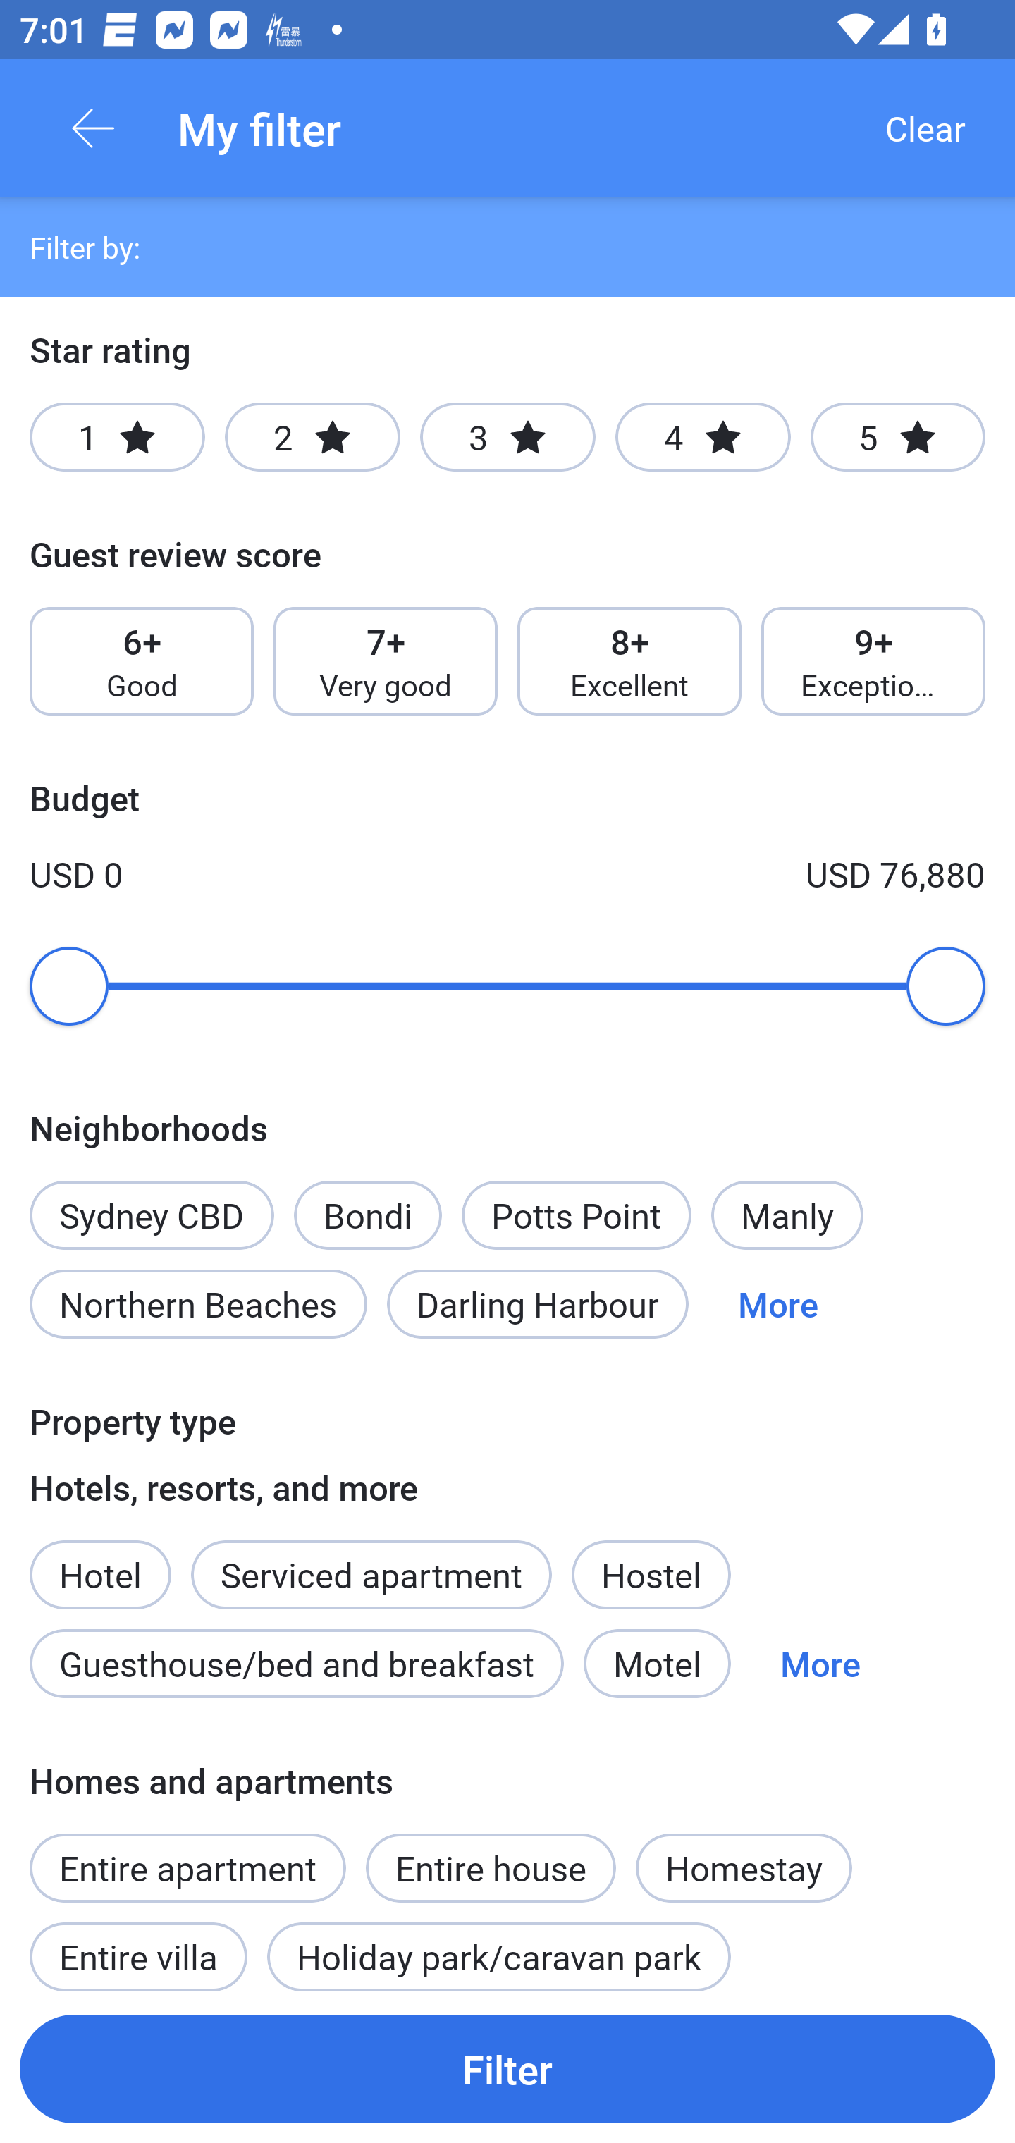 The width and height of the screenshot is (1015, 2143). What do you see at coordinates (925, 128) in the screenshot?
I see `Clear` at bounding box center [925, 128].